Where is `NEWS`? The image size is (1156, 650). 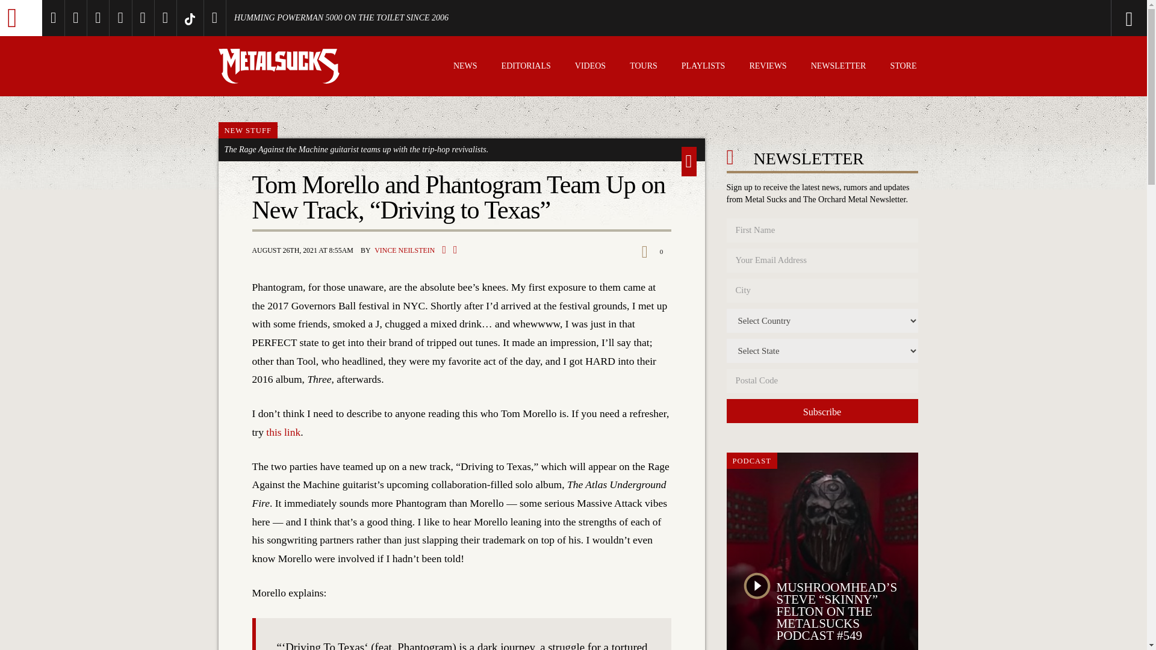 NEWS is located at coordinates (465, 67).